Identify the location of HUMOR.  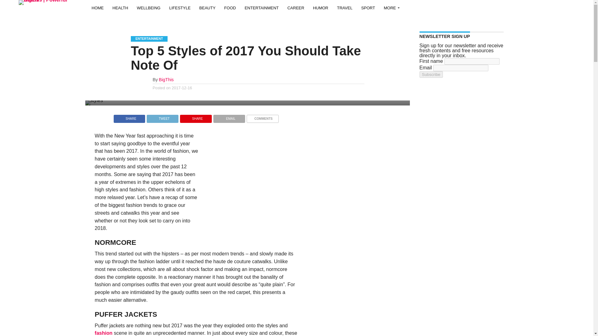
(320, 7).